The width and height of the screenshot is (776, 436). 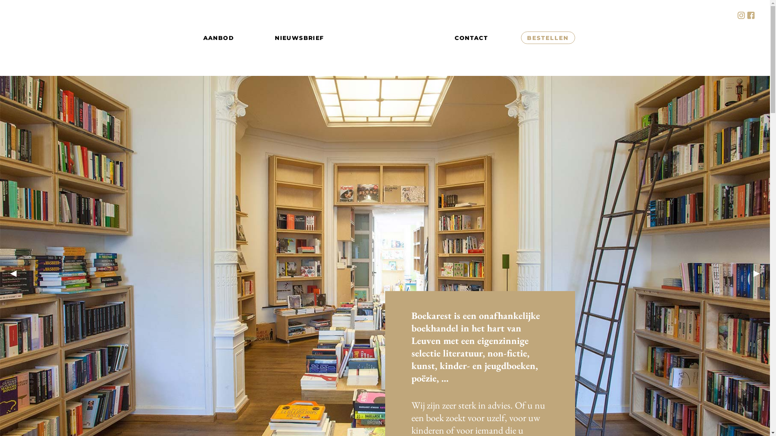 I want to click on CONTACT, so click(x=471, y=38).